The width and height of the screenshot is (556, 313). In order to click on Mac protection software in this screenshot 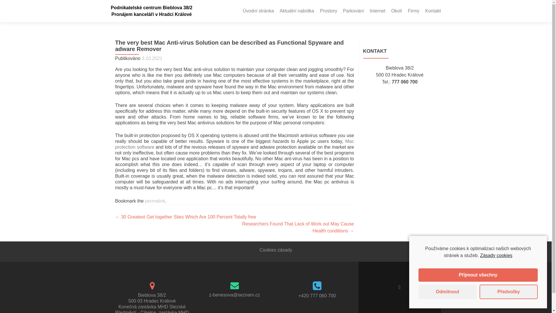, I will do `click(235, 144)`.